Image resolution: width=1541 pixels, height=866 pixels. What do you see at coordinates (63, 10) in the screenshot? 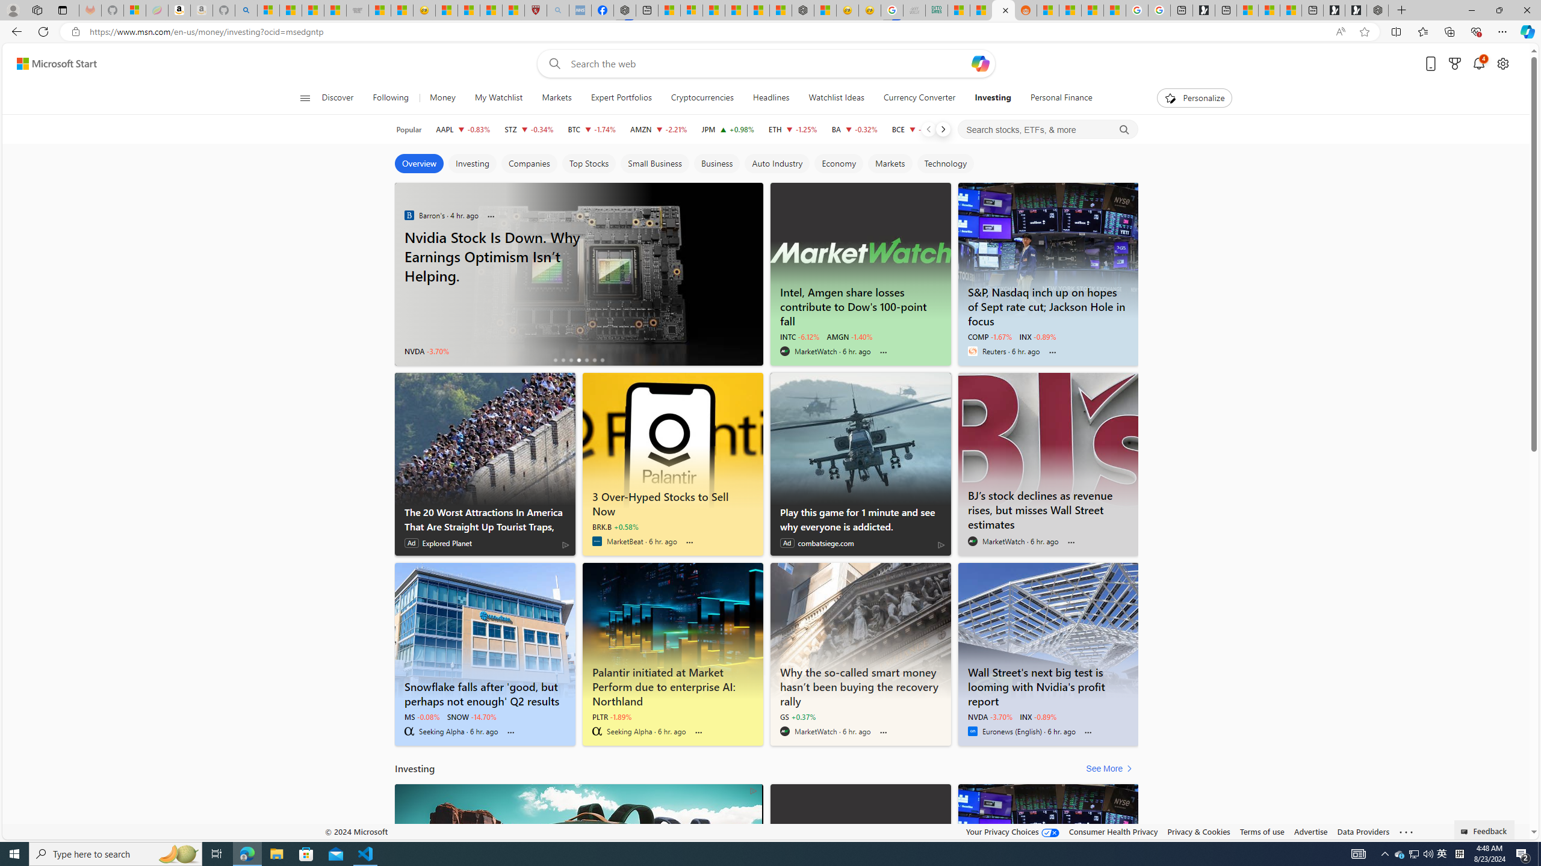
I see `Tab actions menu` at bounding box center [63, 10].